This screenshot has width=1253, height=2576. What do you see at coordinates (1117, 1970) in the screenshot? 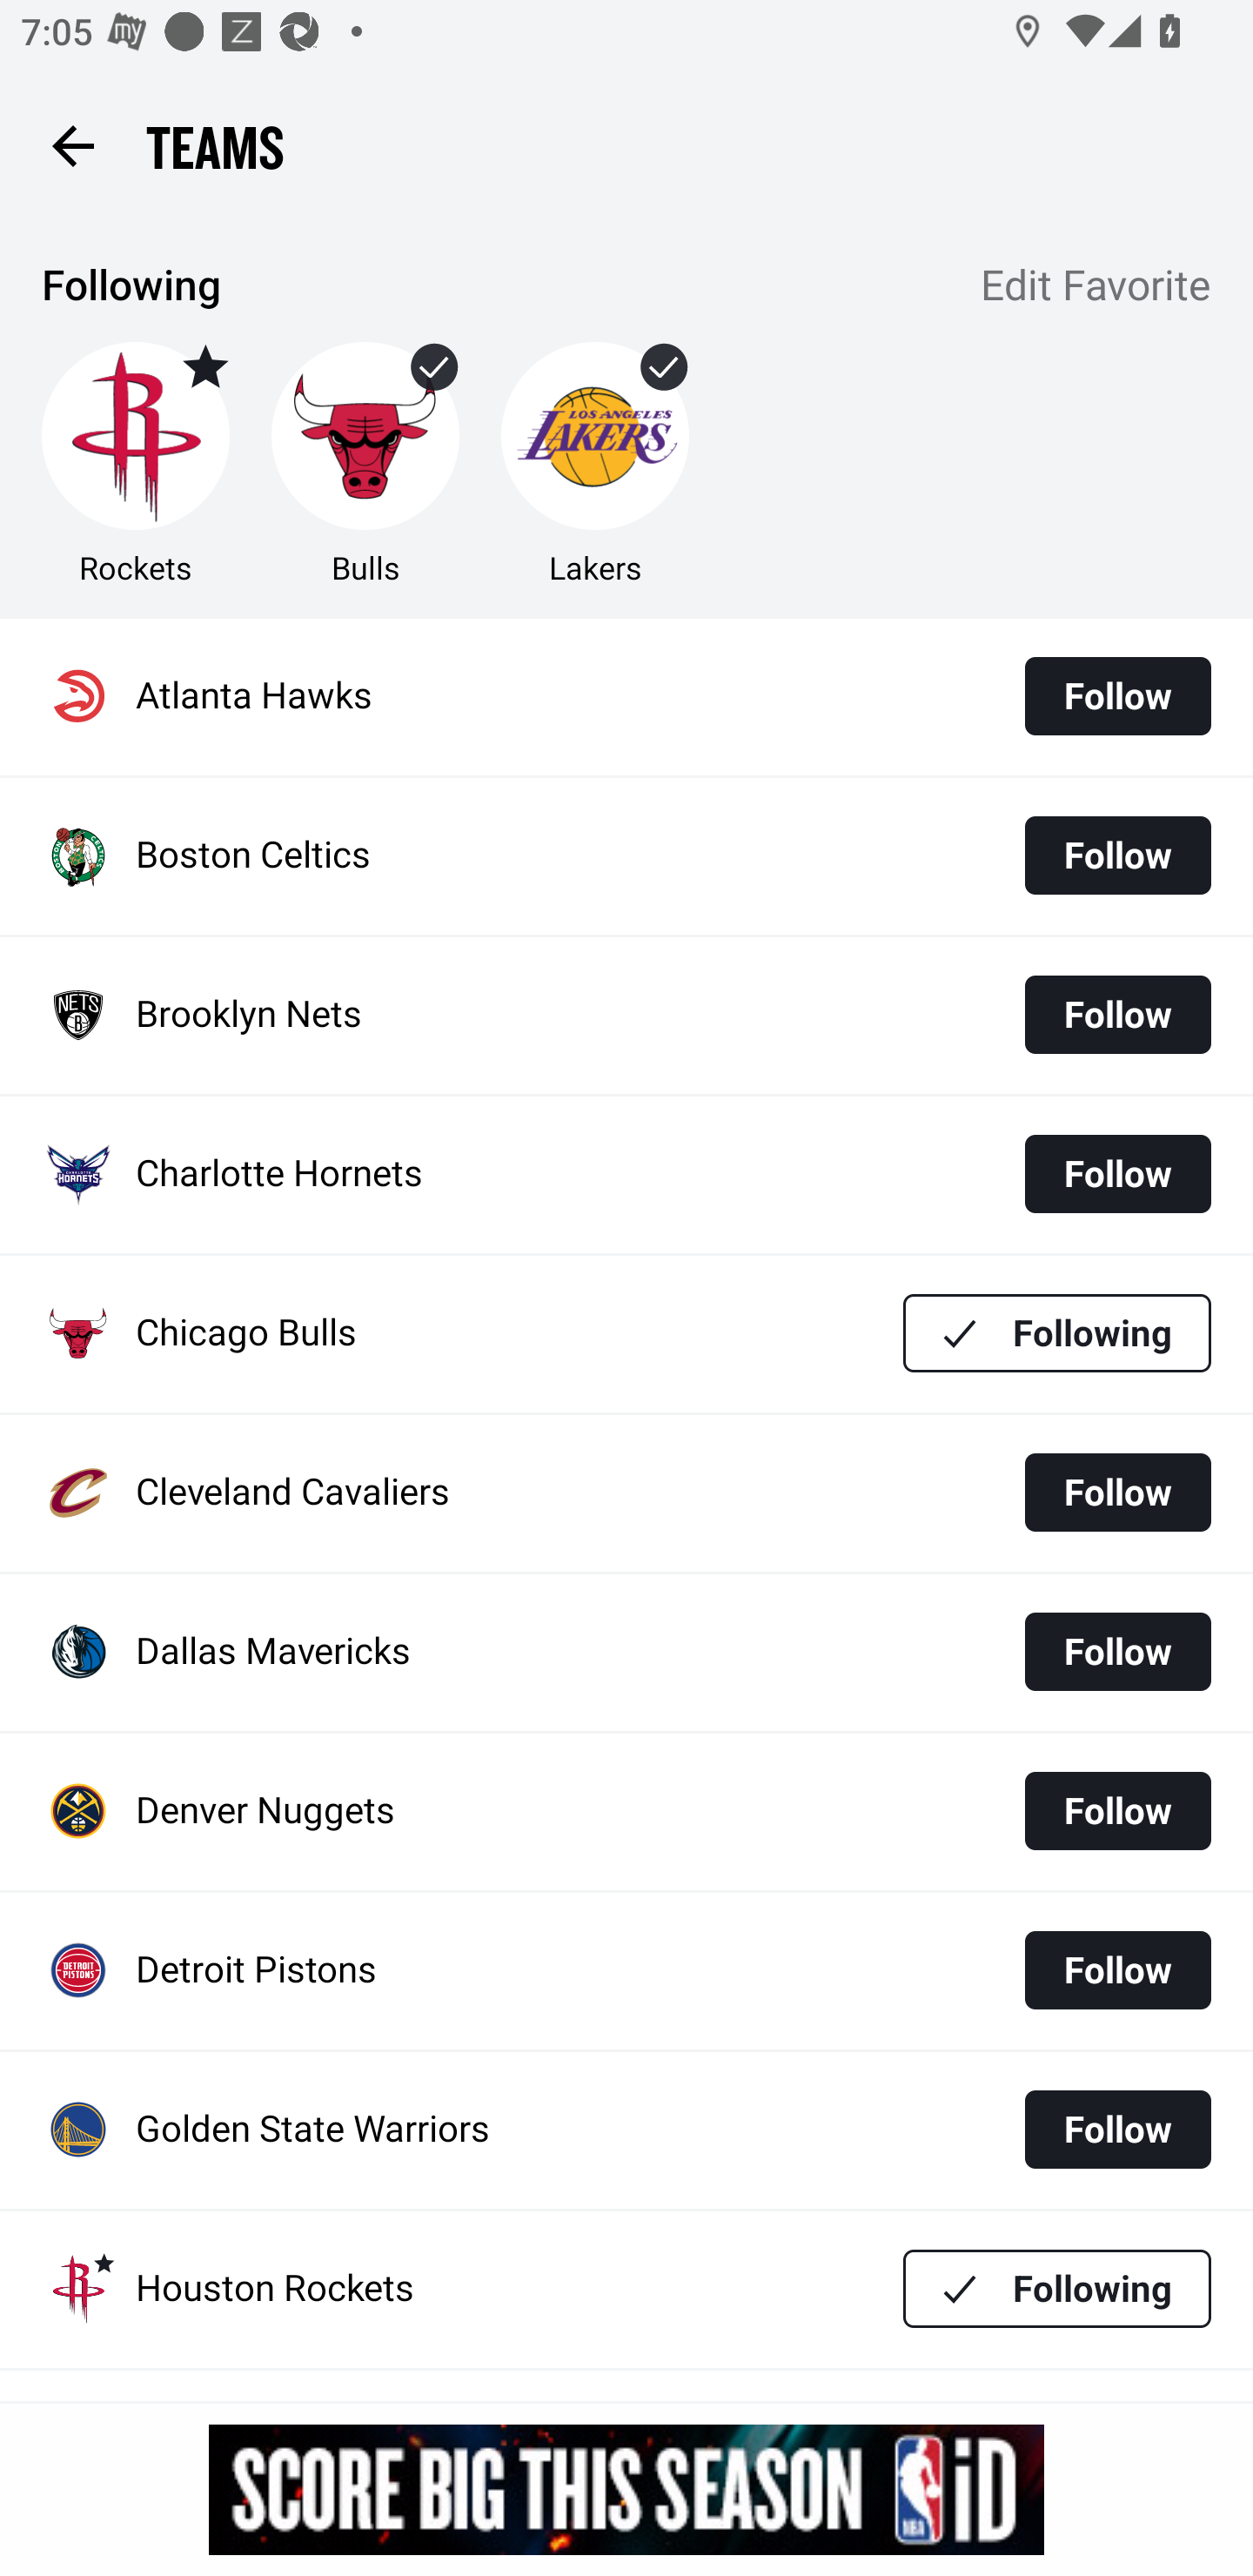
I see `Follow` at bounding box center [1117, 1970].